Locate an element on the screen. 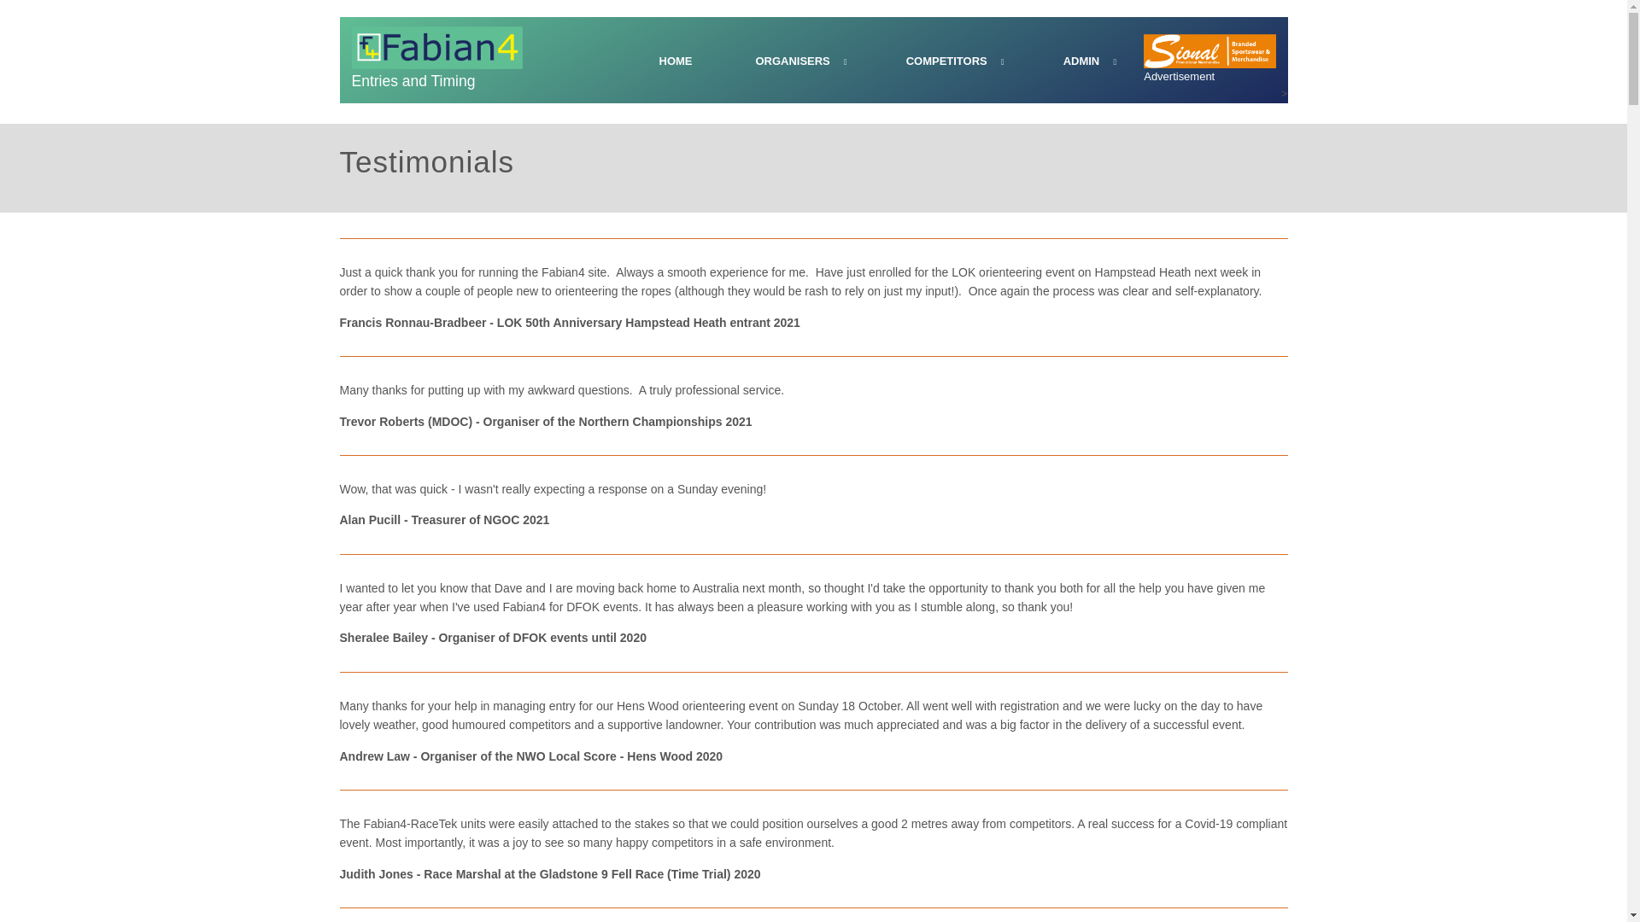  Entries and Timing is located at coordinates (437, 60).